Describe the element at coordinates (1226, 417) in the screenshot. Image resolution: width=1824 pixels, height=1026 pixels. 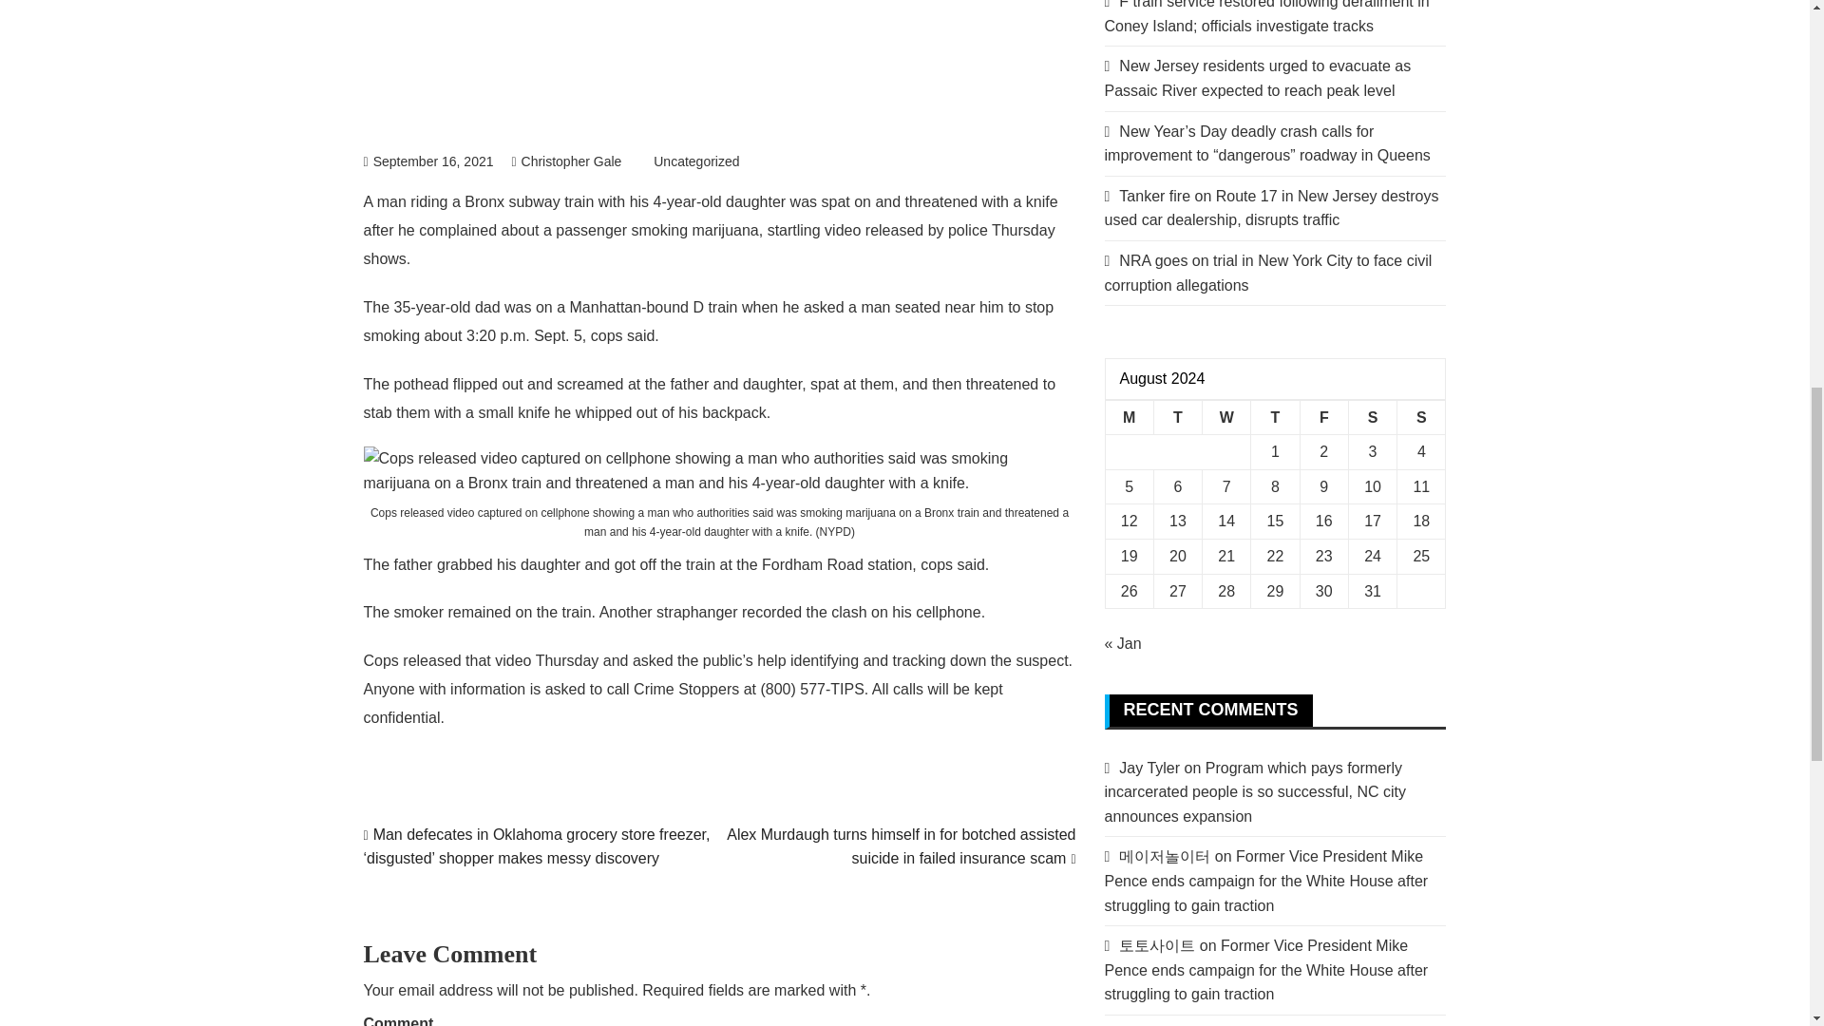
I see `Wednesday` at that location.